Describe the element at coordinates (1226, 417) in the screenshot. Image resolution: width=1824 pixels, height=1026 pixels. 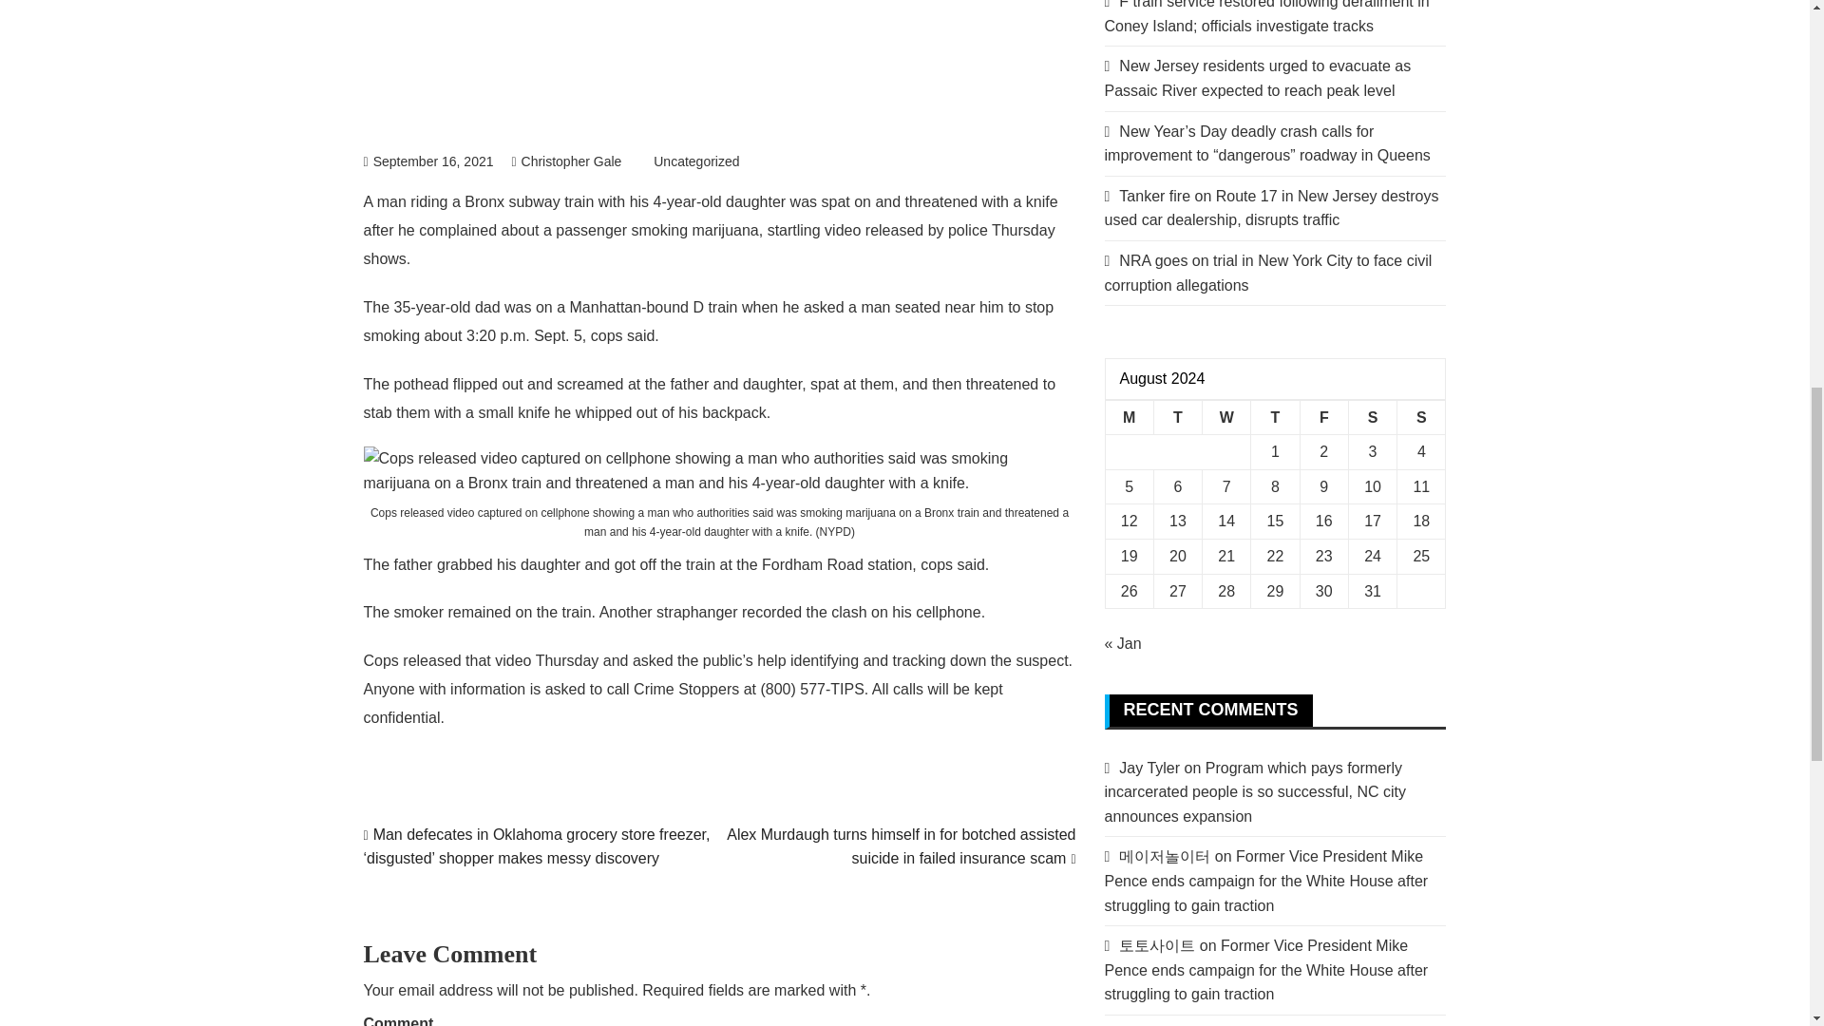
I see `Wednesday` at that location.